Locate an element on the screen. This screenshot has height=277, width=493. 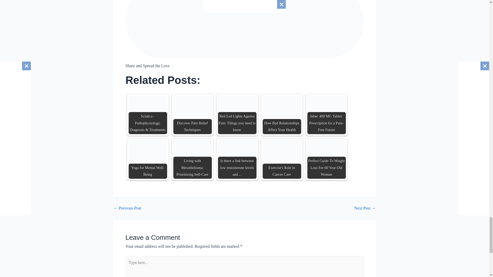
Perfect Guide To Weight Loss For 60 Year Old Woman is located at coordinates (326, 153).